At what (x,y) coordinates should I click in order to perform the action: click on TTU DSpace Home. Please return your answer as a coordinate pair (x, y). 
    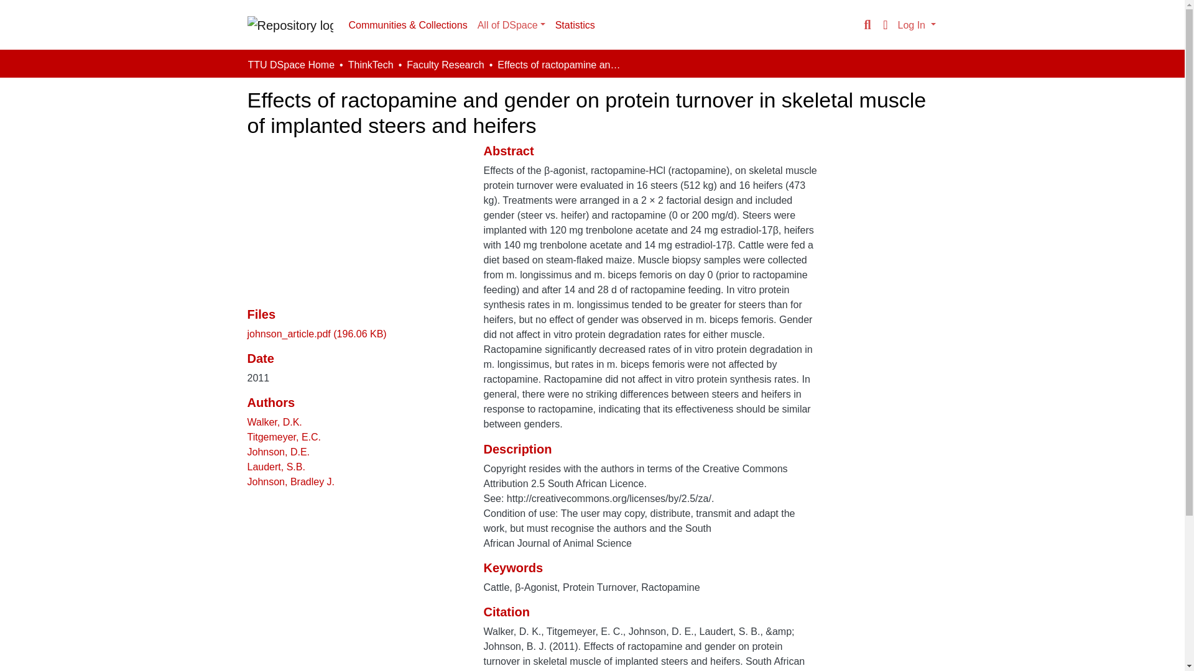
    Looking at the image, I should click on (290, 65).